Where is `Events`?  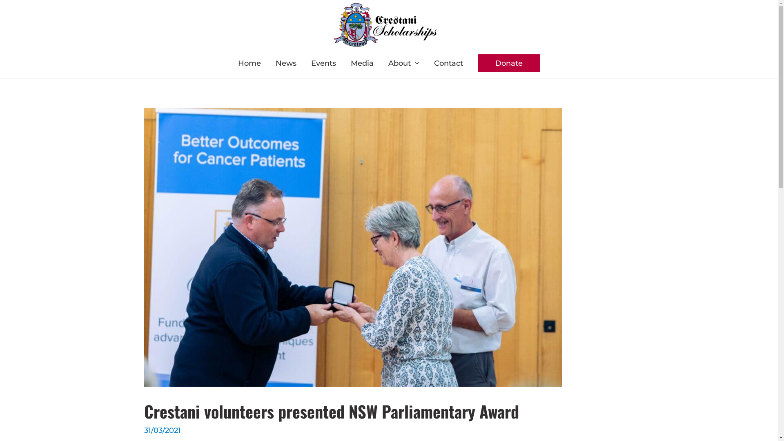 Events is located at coordinates (323, 63).